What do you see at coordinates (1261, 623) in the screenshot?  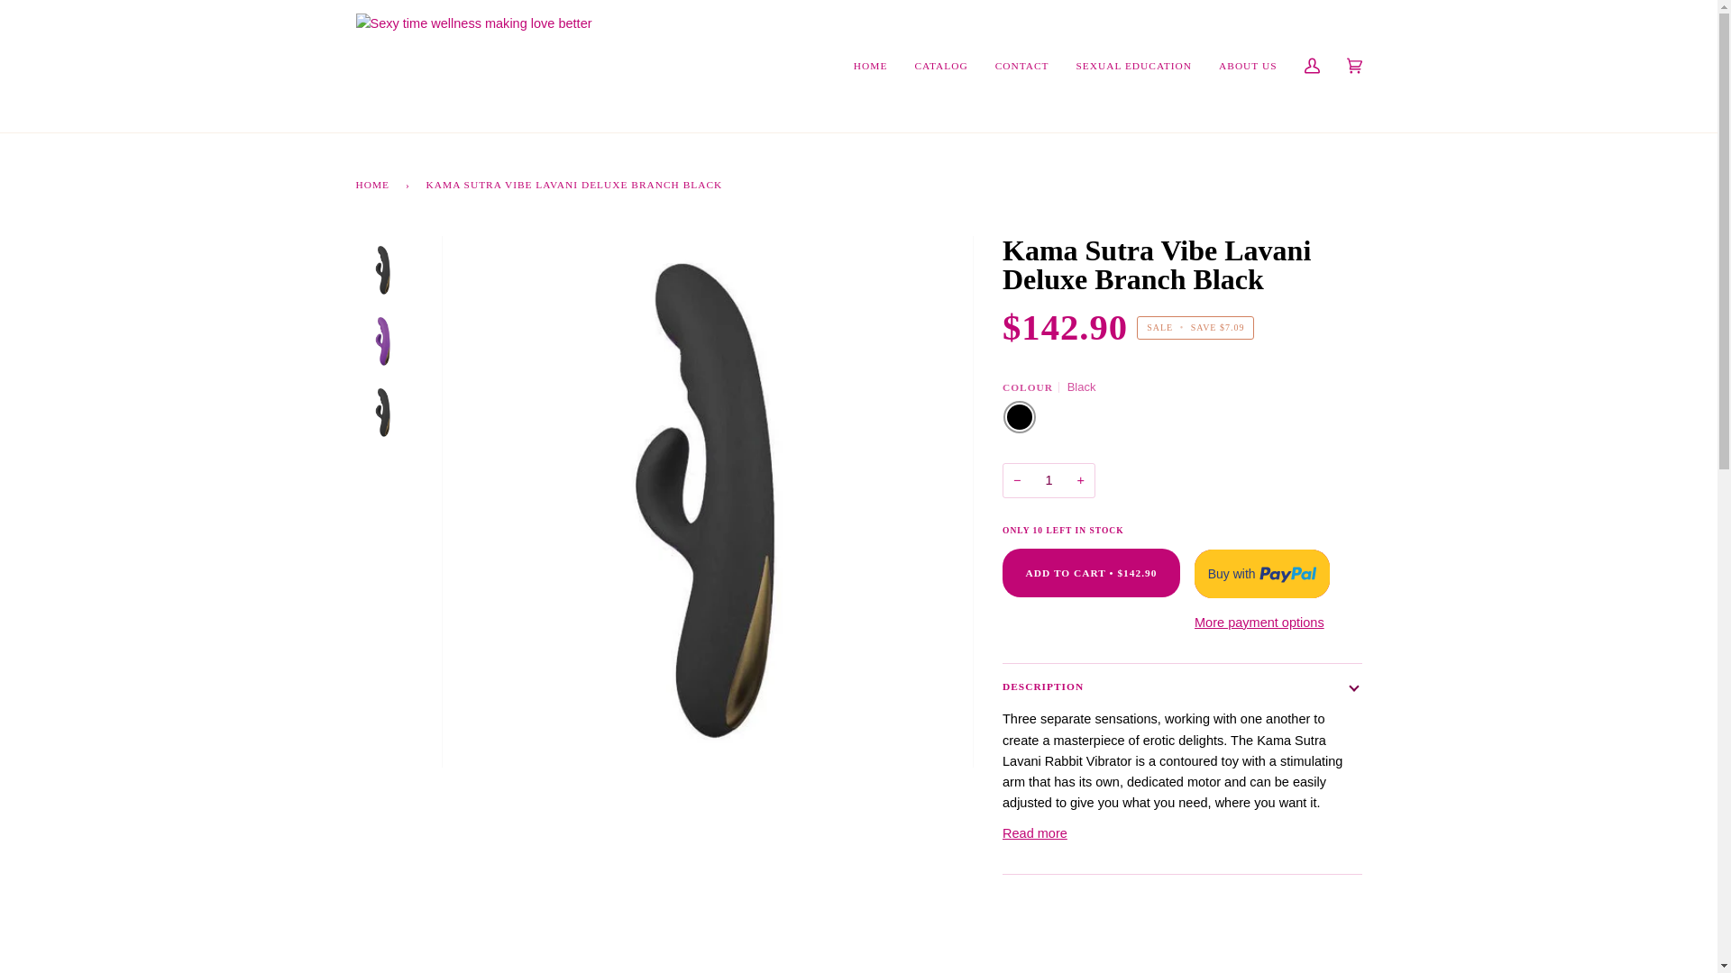 I see `More payment options` at bounding box center [1261, 623].